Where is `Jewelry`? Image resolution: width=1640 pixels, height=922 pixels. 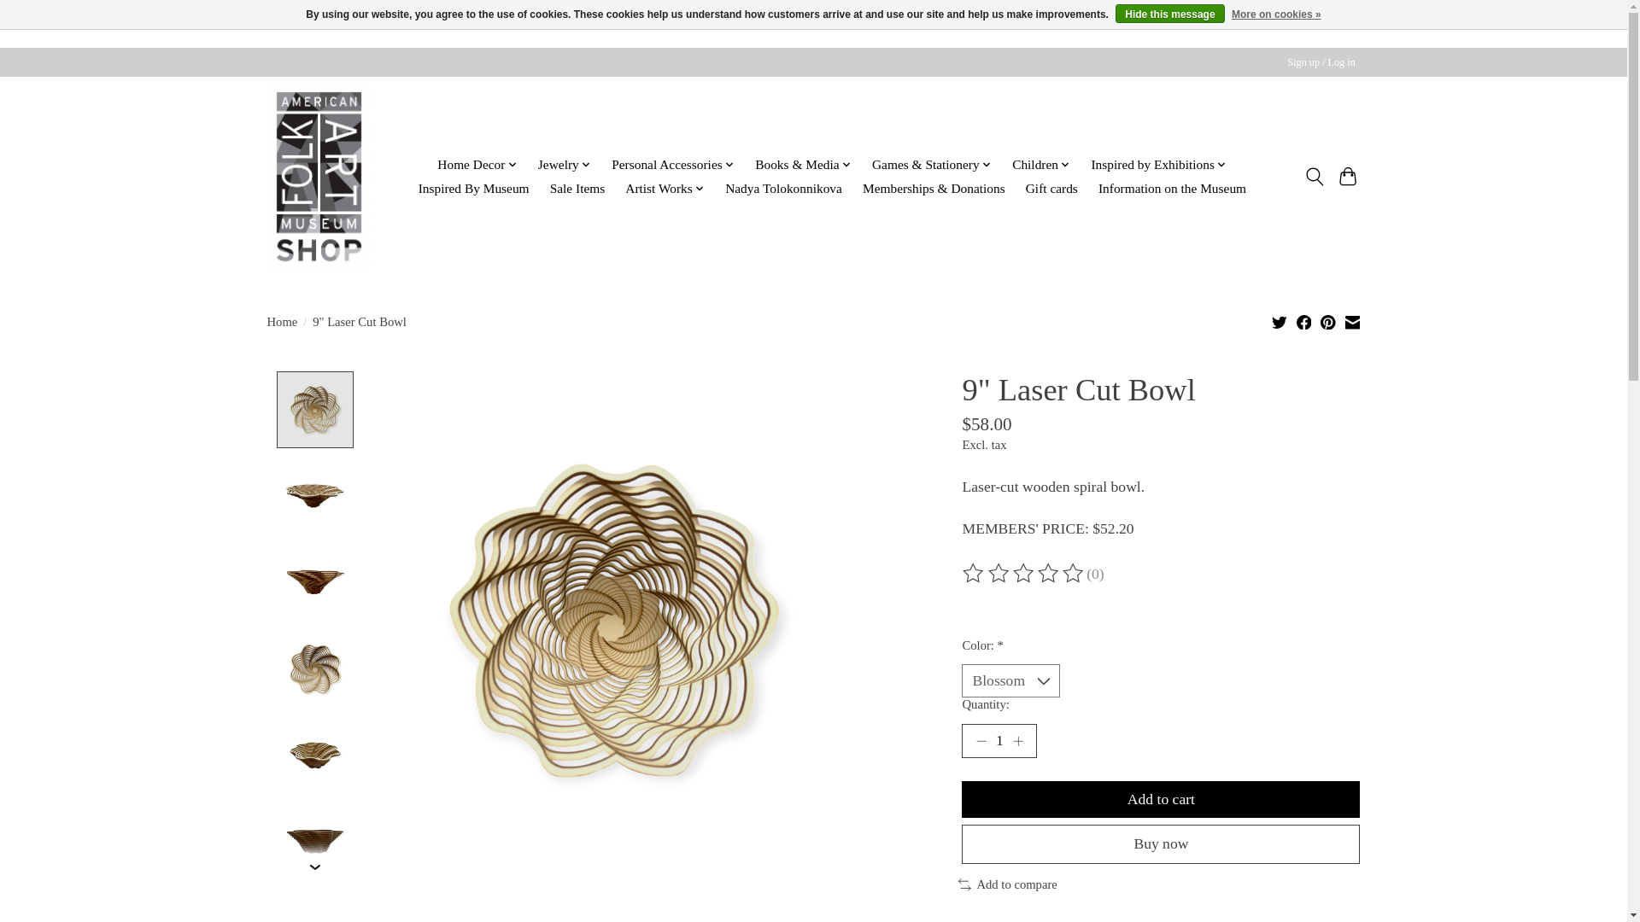 Jewelry is located at coordinates (565, 166).